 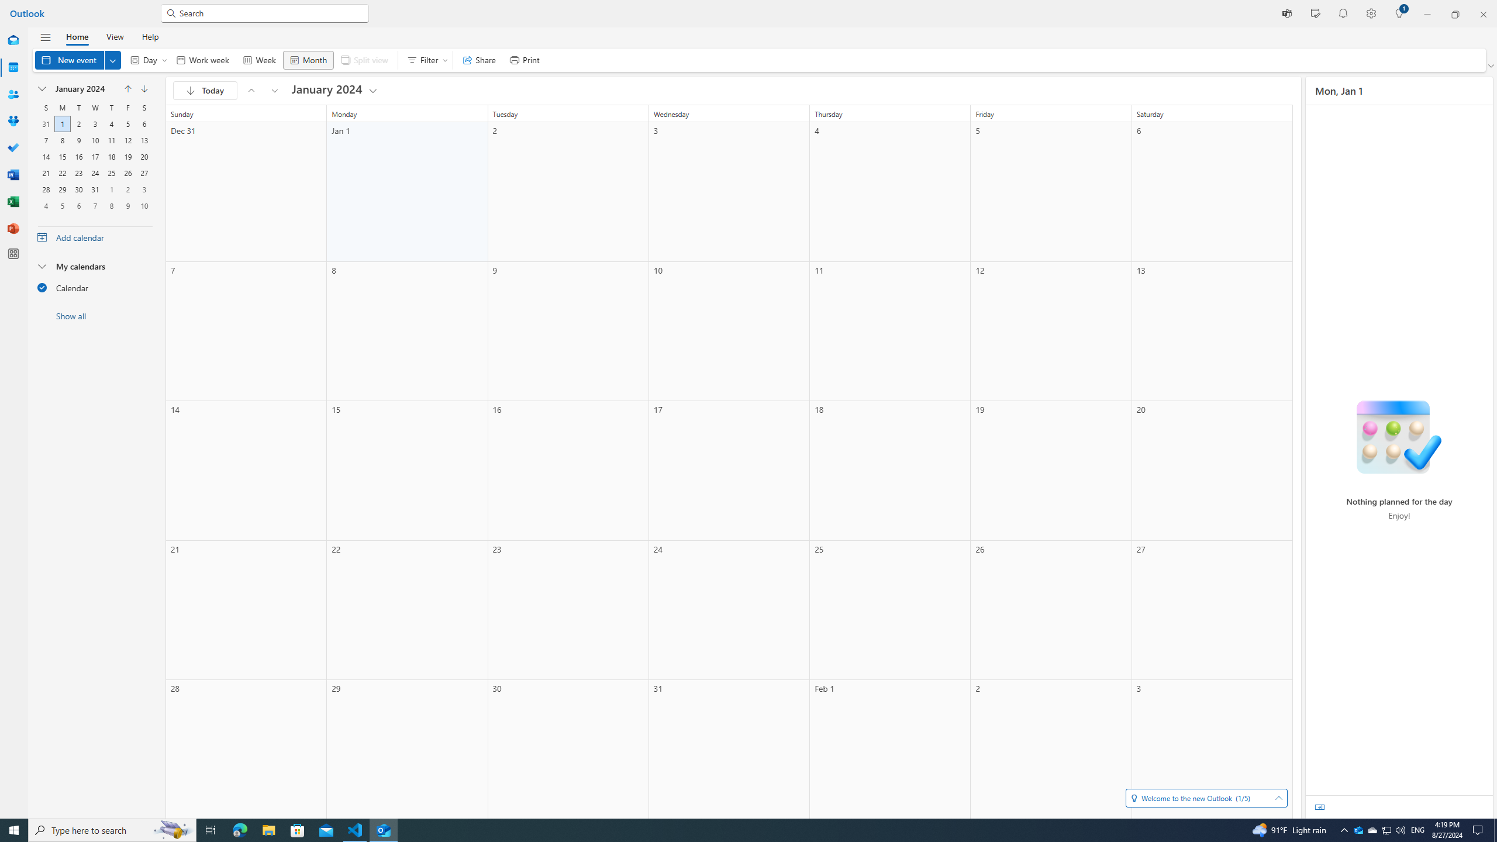 What do you see at coordinates (78, 140) in the screenshot?
I see `9, January, 2024` at bounding box center [78, 140].